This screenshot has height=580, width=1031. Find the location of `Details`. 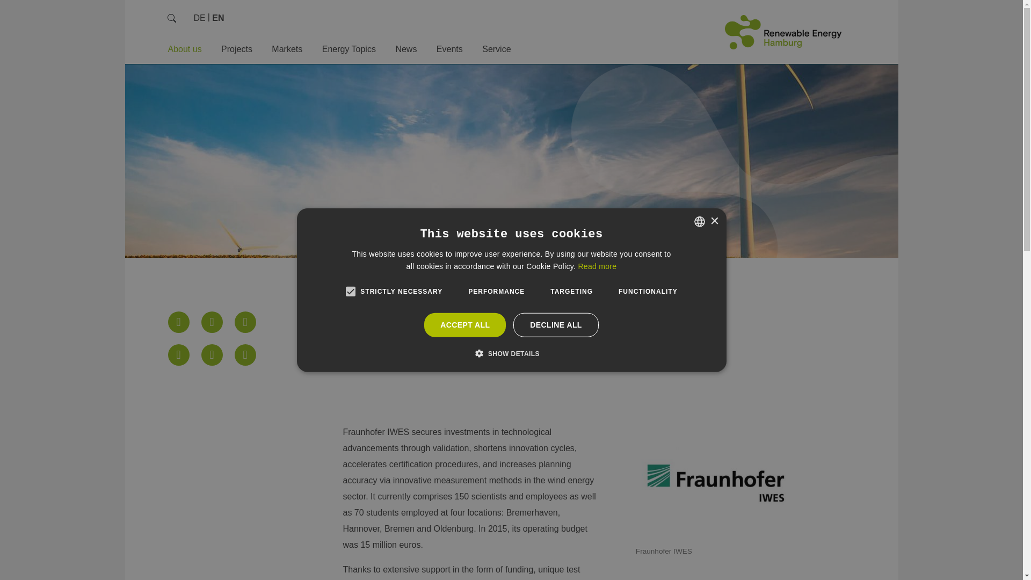

Details is located at coordinates (199, 18).